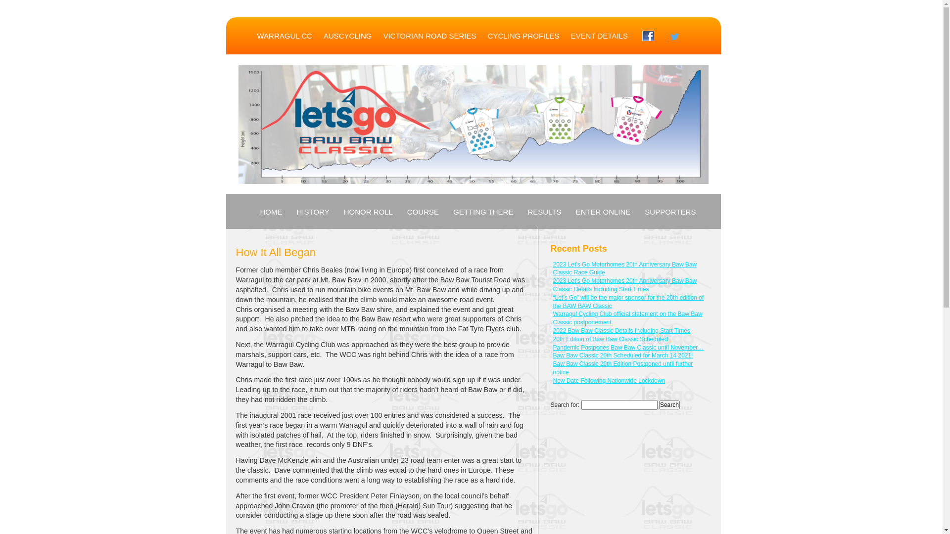 The image size is (950, 534). What do you see at coordinates (368, 212) in the screenshot?
I see `HONOR ROLL` at bounding box center [368, 212].